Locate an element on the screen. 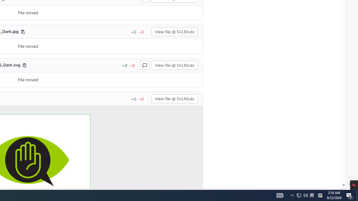  Toggle comments for this file is located at coordinates (144, 65).